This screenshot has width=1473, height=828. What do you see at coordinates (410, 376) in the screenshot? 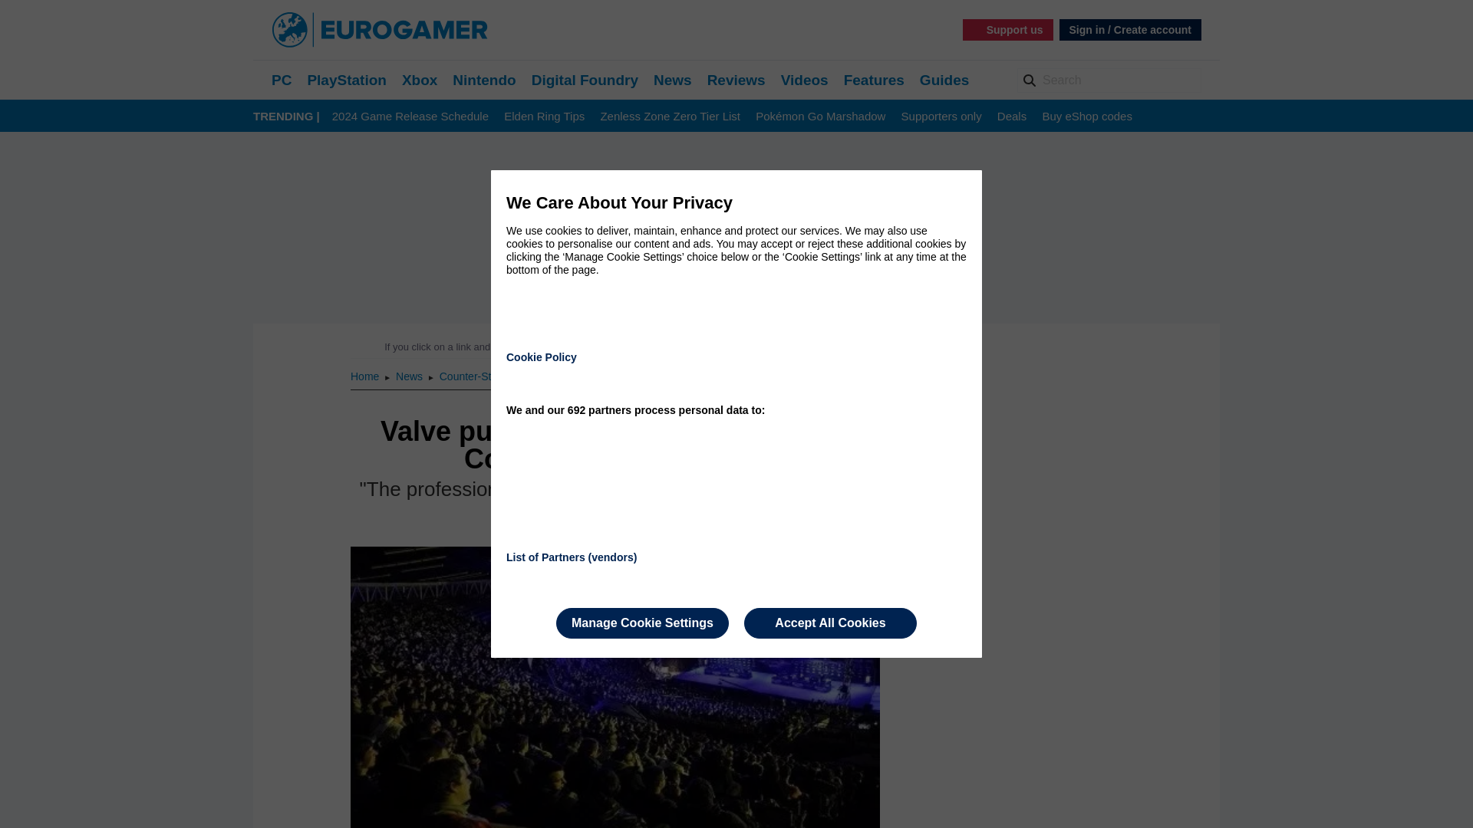
I see `News` at bounding box center [410, 376].